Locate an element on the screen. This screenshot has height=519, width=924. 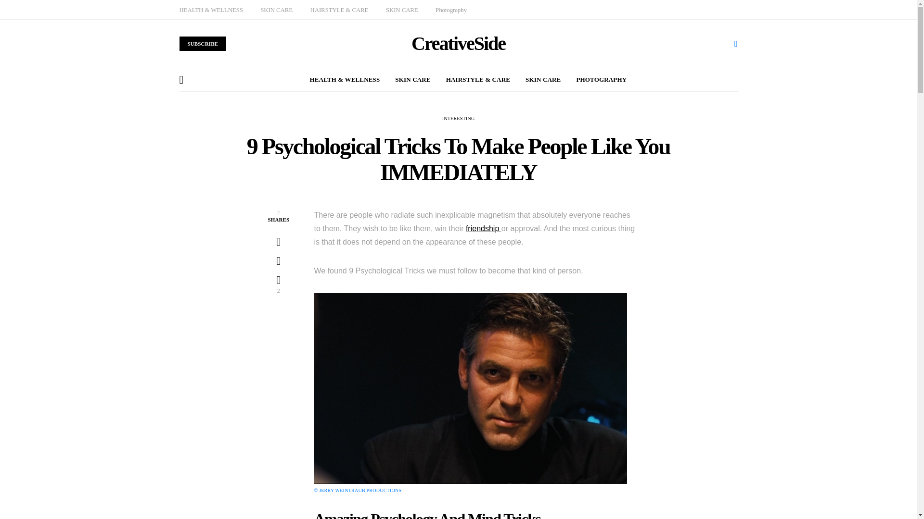
friendship is located at coordinates (483, 228).